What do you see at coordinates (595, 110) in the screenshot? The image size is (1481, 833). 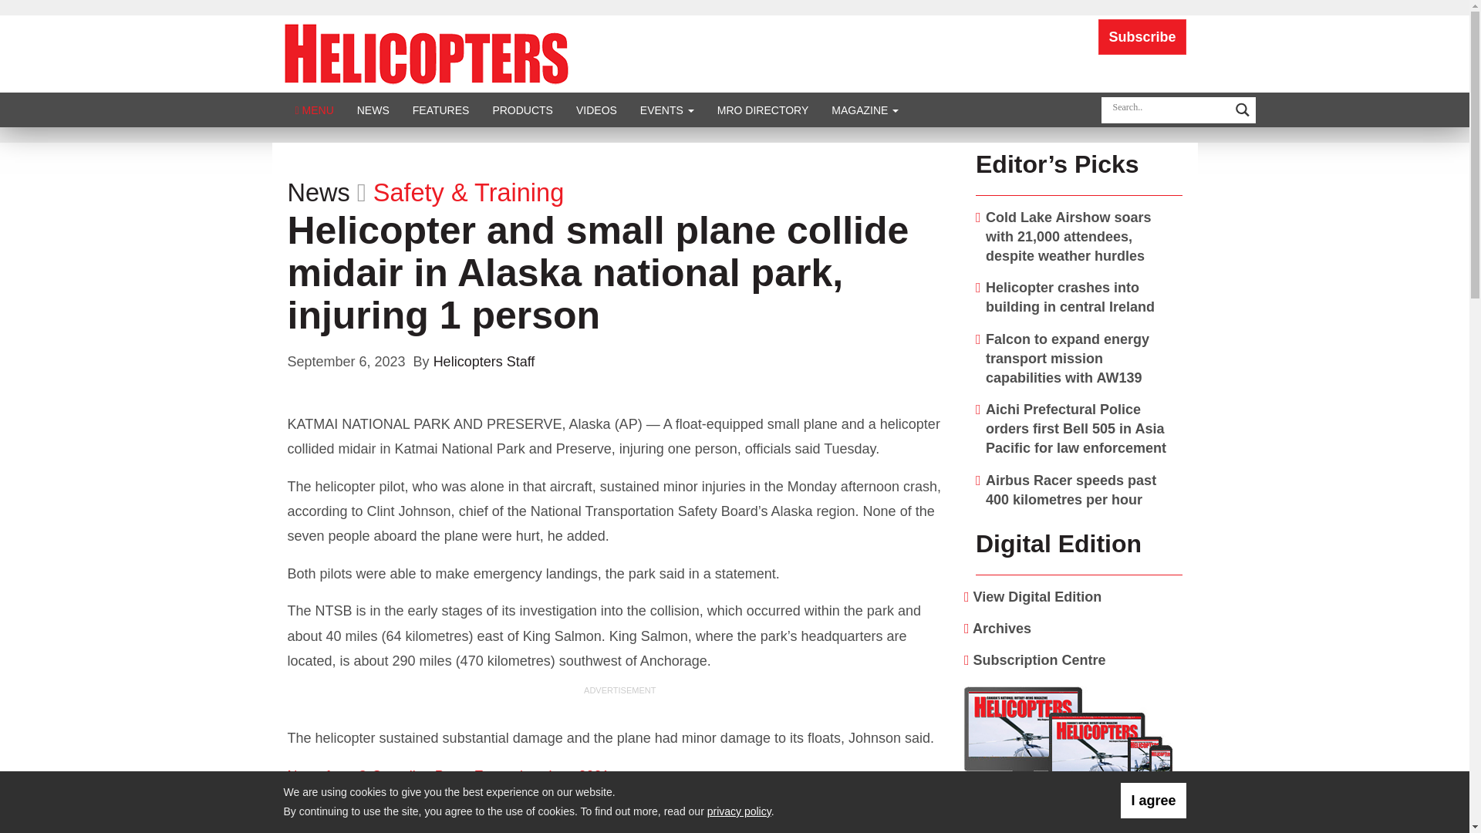 I see `VIDEOS` at bounding box center [595, 110].